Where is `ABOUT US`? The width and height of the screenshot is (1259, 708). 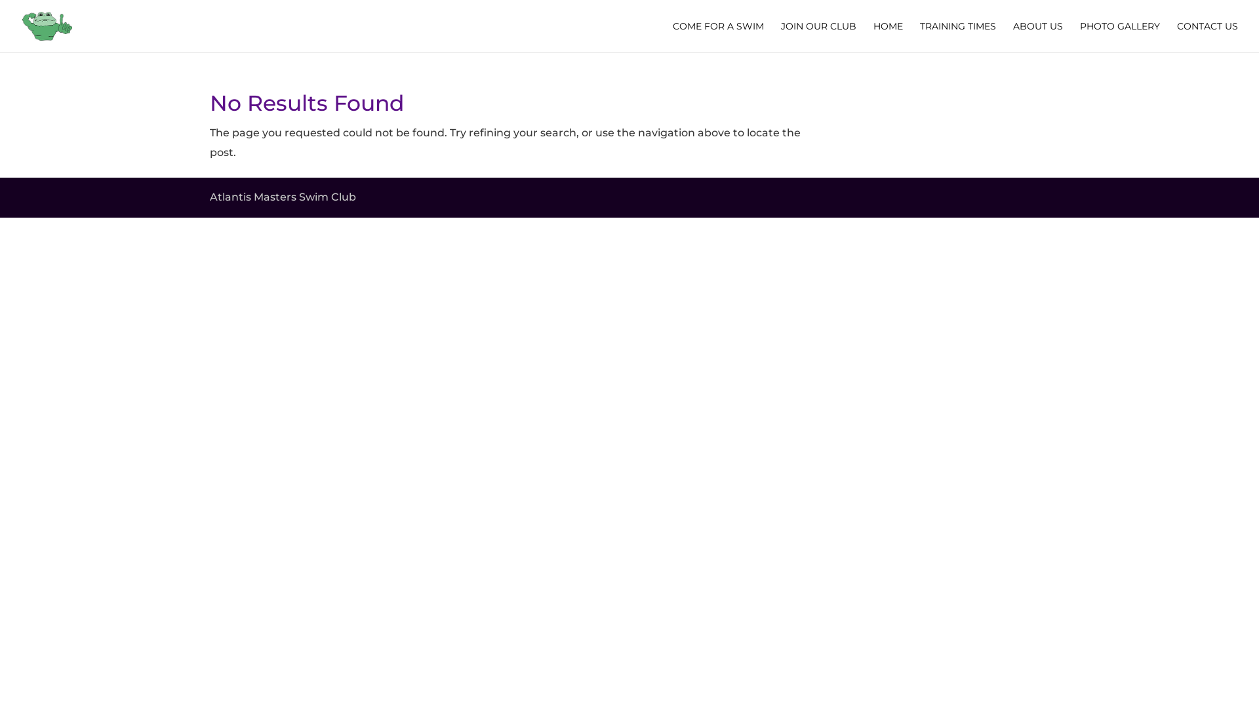
ABOUT US is located at coordinates (1038, 37).